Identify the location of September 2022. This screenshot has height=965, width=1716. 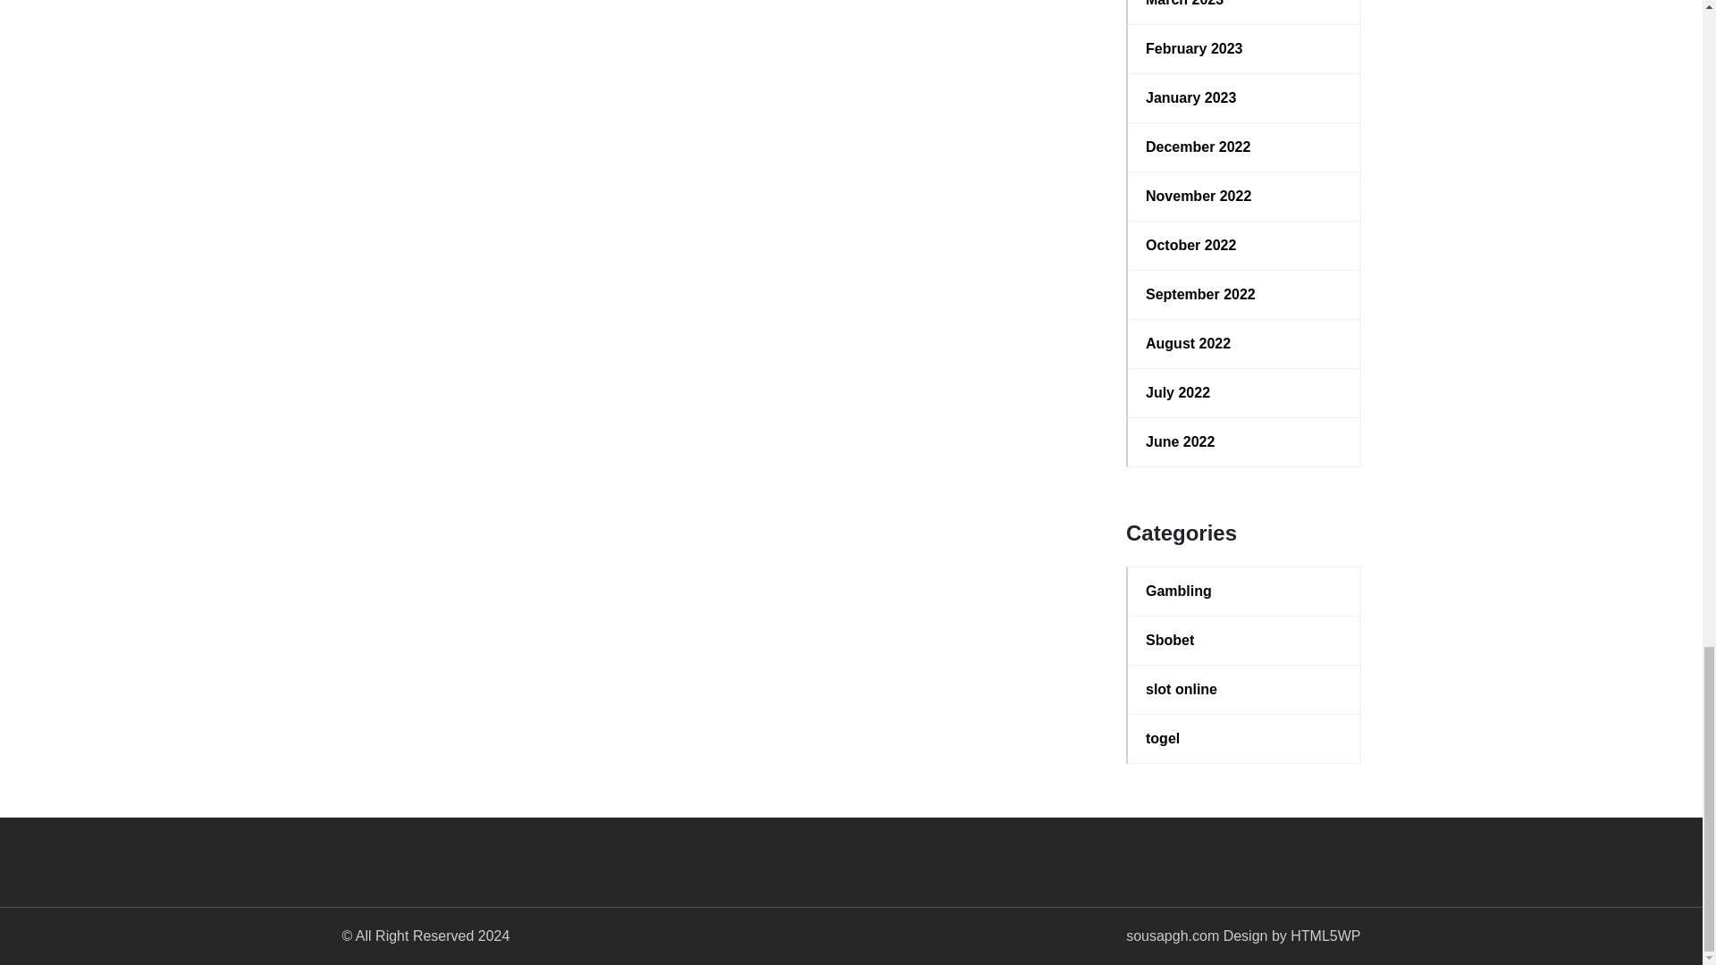
(1244, 295).